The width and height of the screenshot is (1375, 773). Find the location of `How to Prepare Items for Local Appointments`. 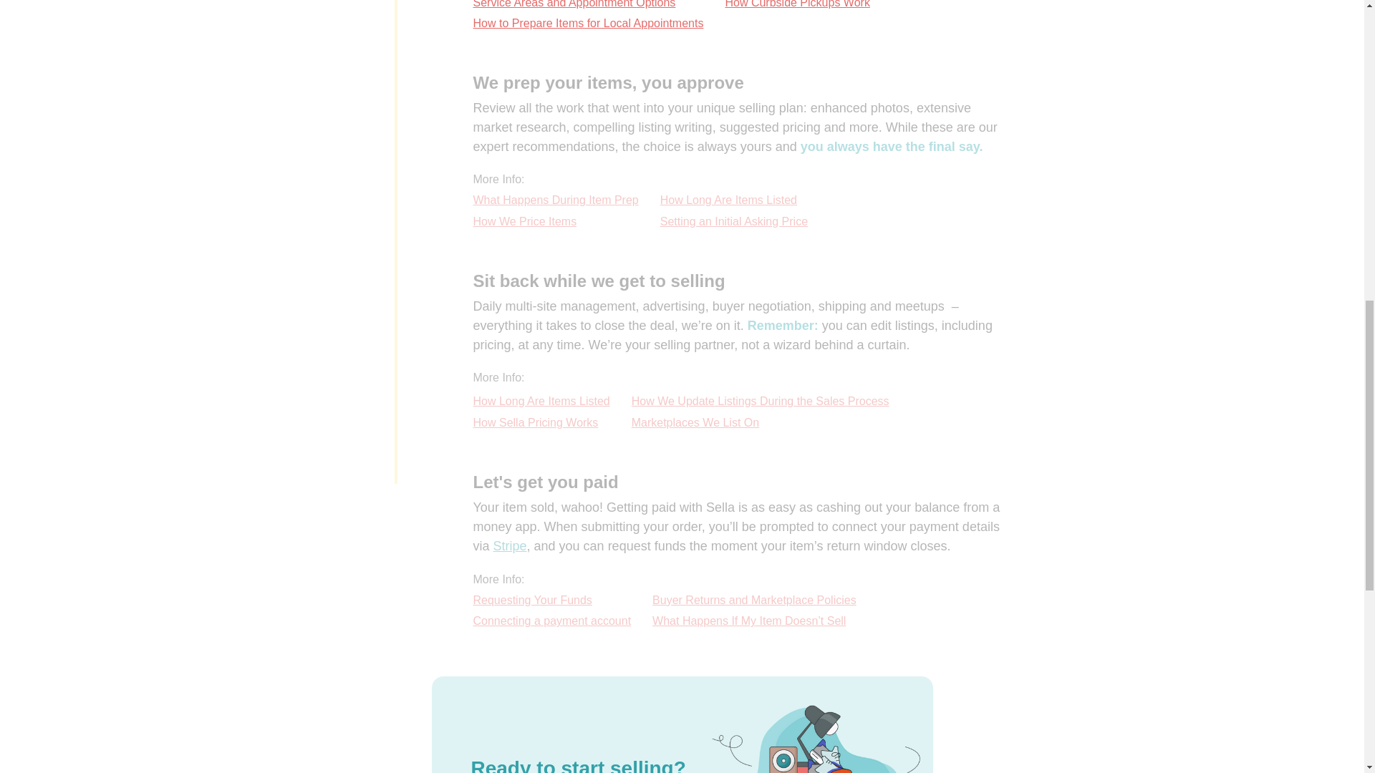

How to Prepare Items for Local Appointments is located at coordinates (587, 24).